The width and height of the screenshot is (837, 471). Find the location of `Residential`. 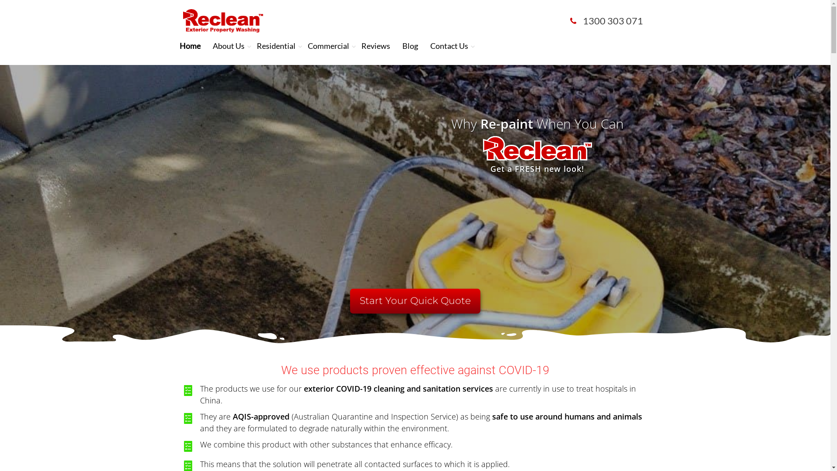

Residential is located at coordinates (276, 46).